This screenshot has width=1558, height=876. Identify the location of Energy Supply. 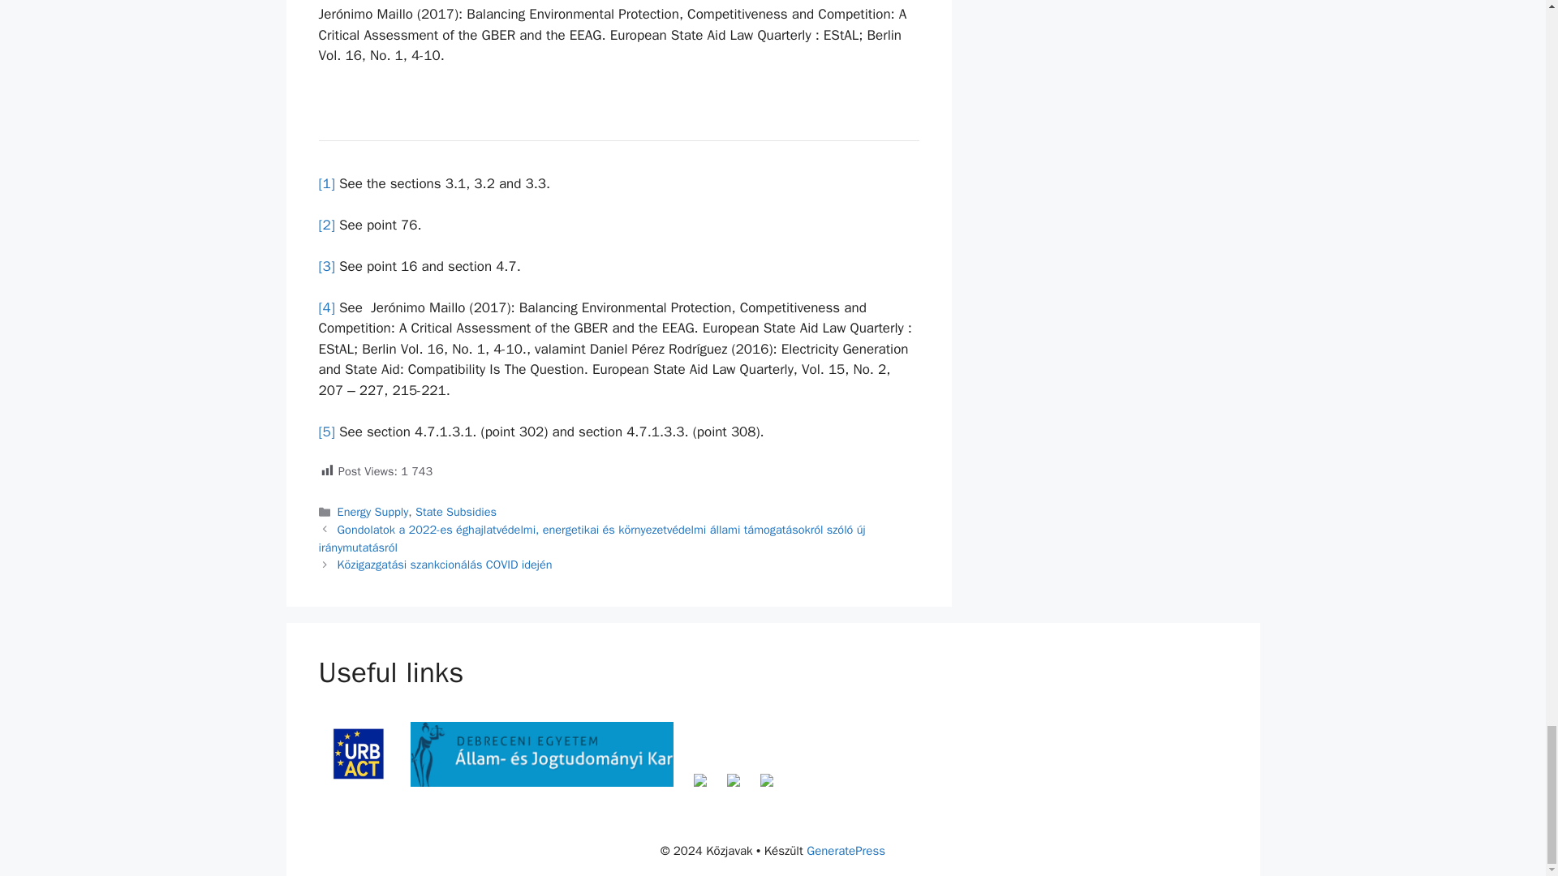
(373, 512).